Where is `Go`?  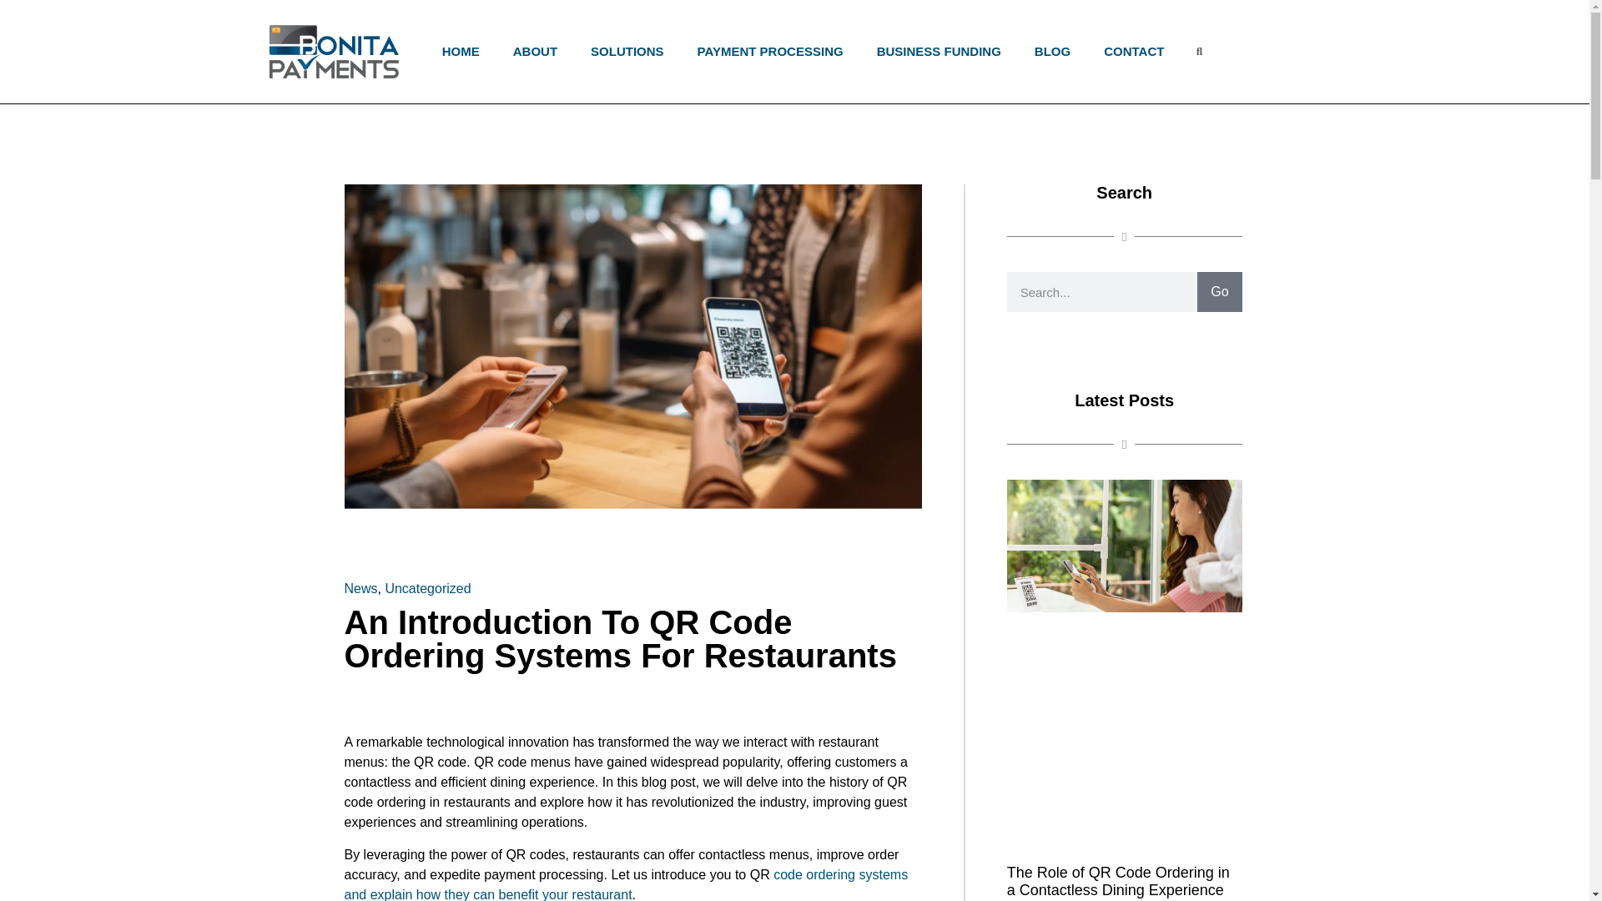
Go is located at coordinates (1219, 292).